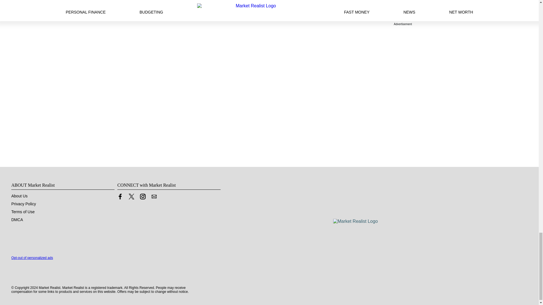  I want to click on DMCA, so click(17, 220).